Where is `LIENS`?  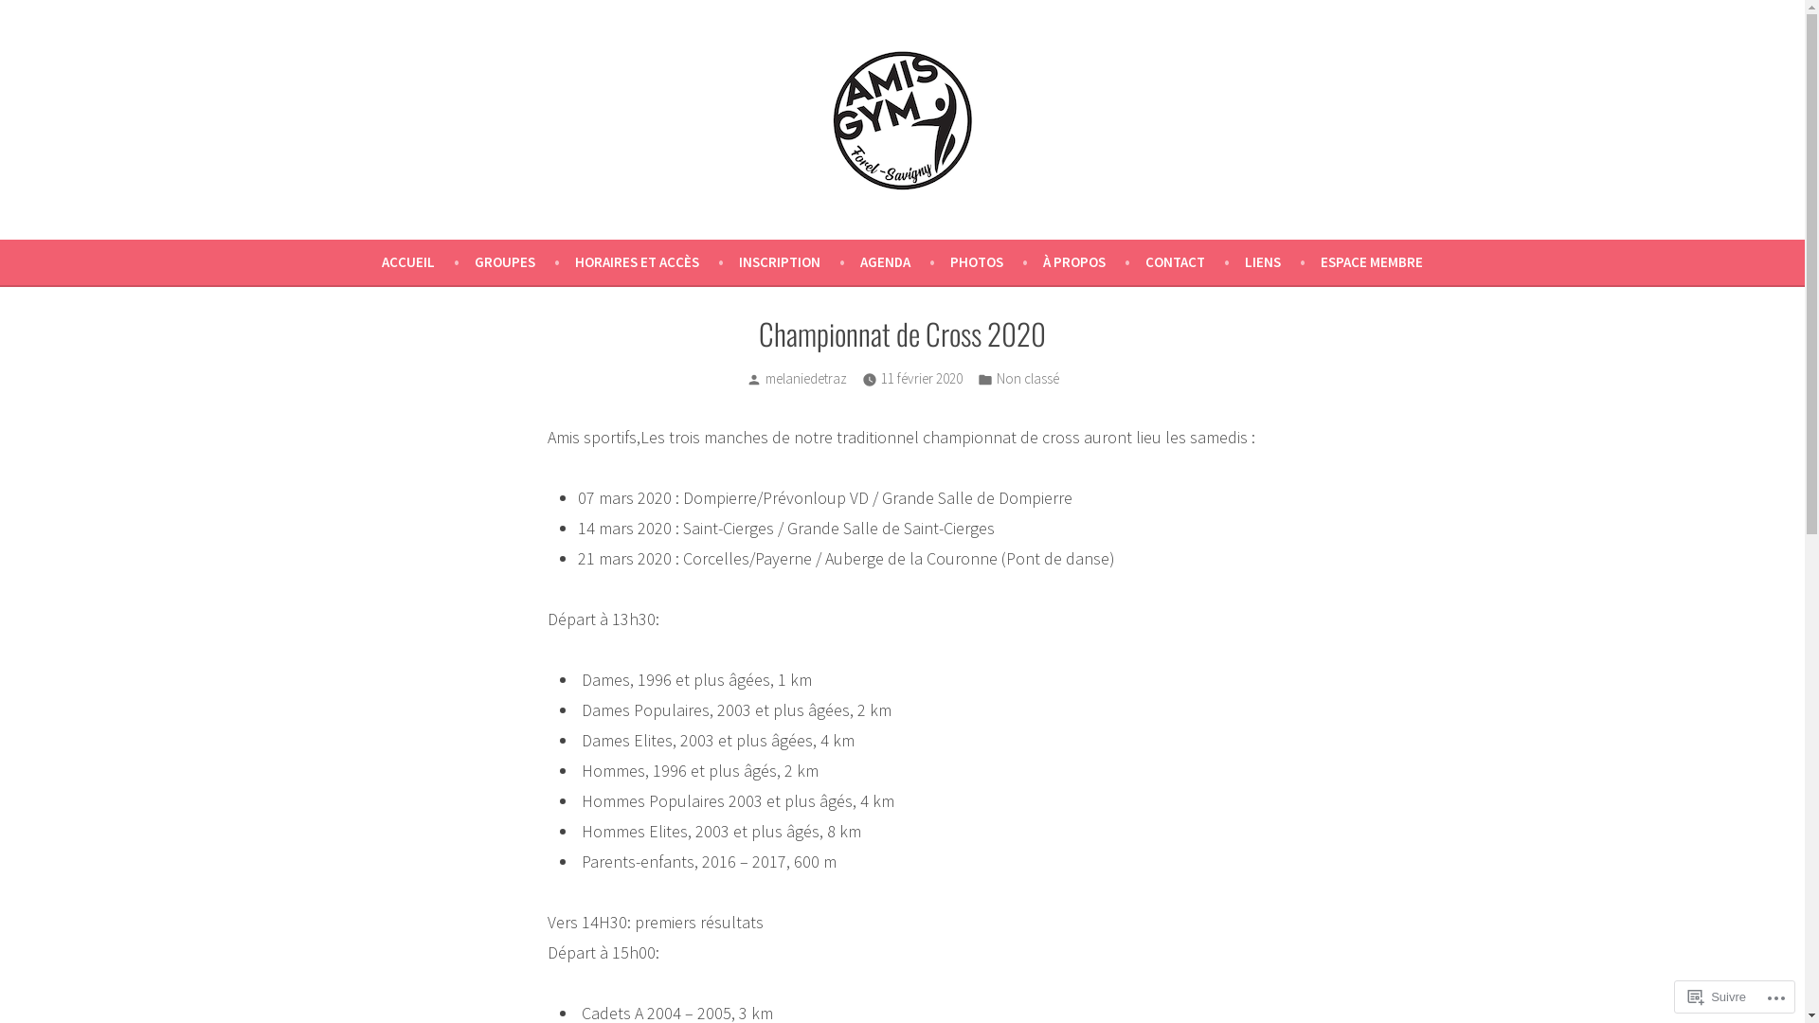
LIENS is located at coordinates (1283, 262).